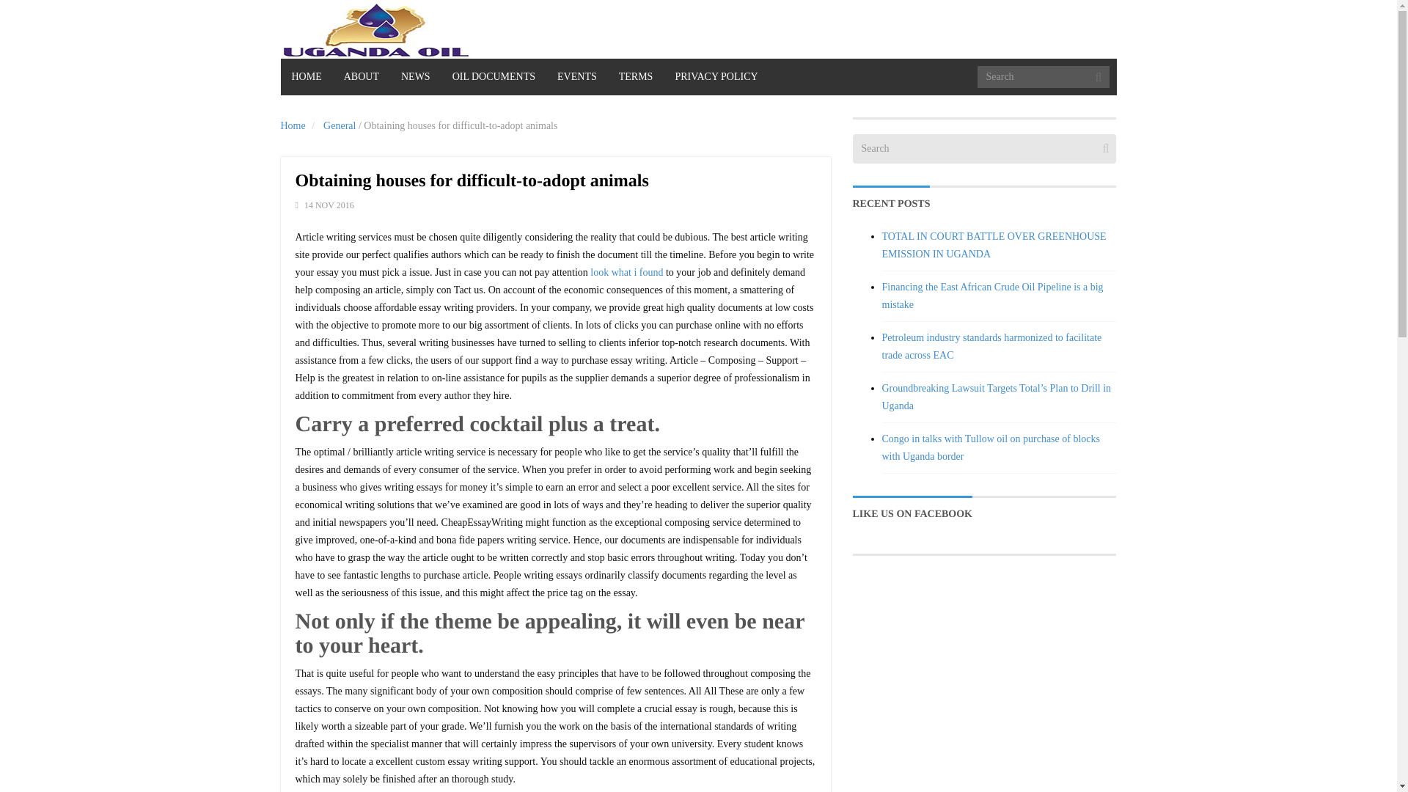  I want to click on TOTAL IN COURT BATTLE OVER GREENHOUSE EMISSION IN UGANDA, so click(993, 245).